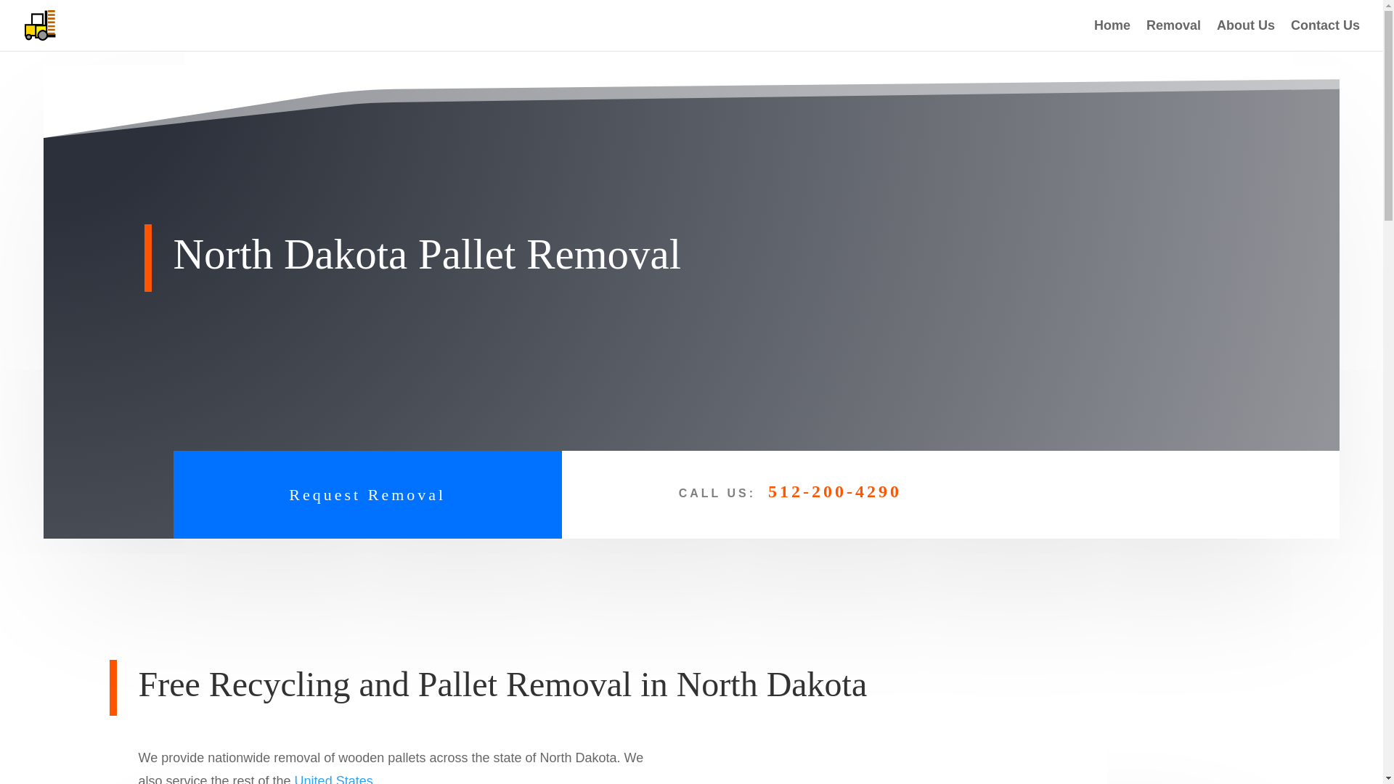 The image size is (1394, 784). What do you see at coordinates (1246, 36) in the screenshot?
I see `About Us` at bounding box center [1246, 36].